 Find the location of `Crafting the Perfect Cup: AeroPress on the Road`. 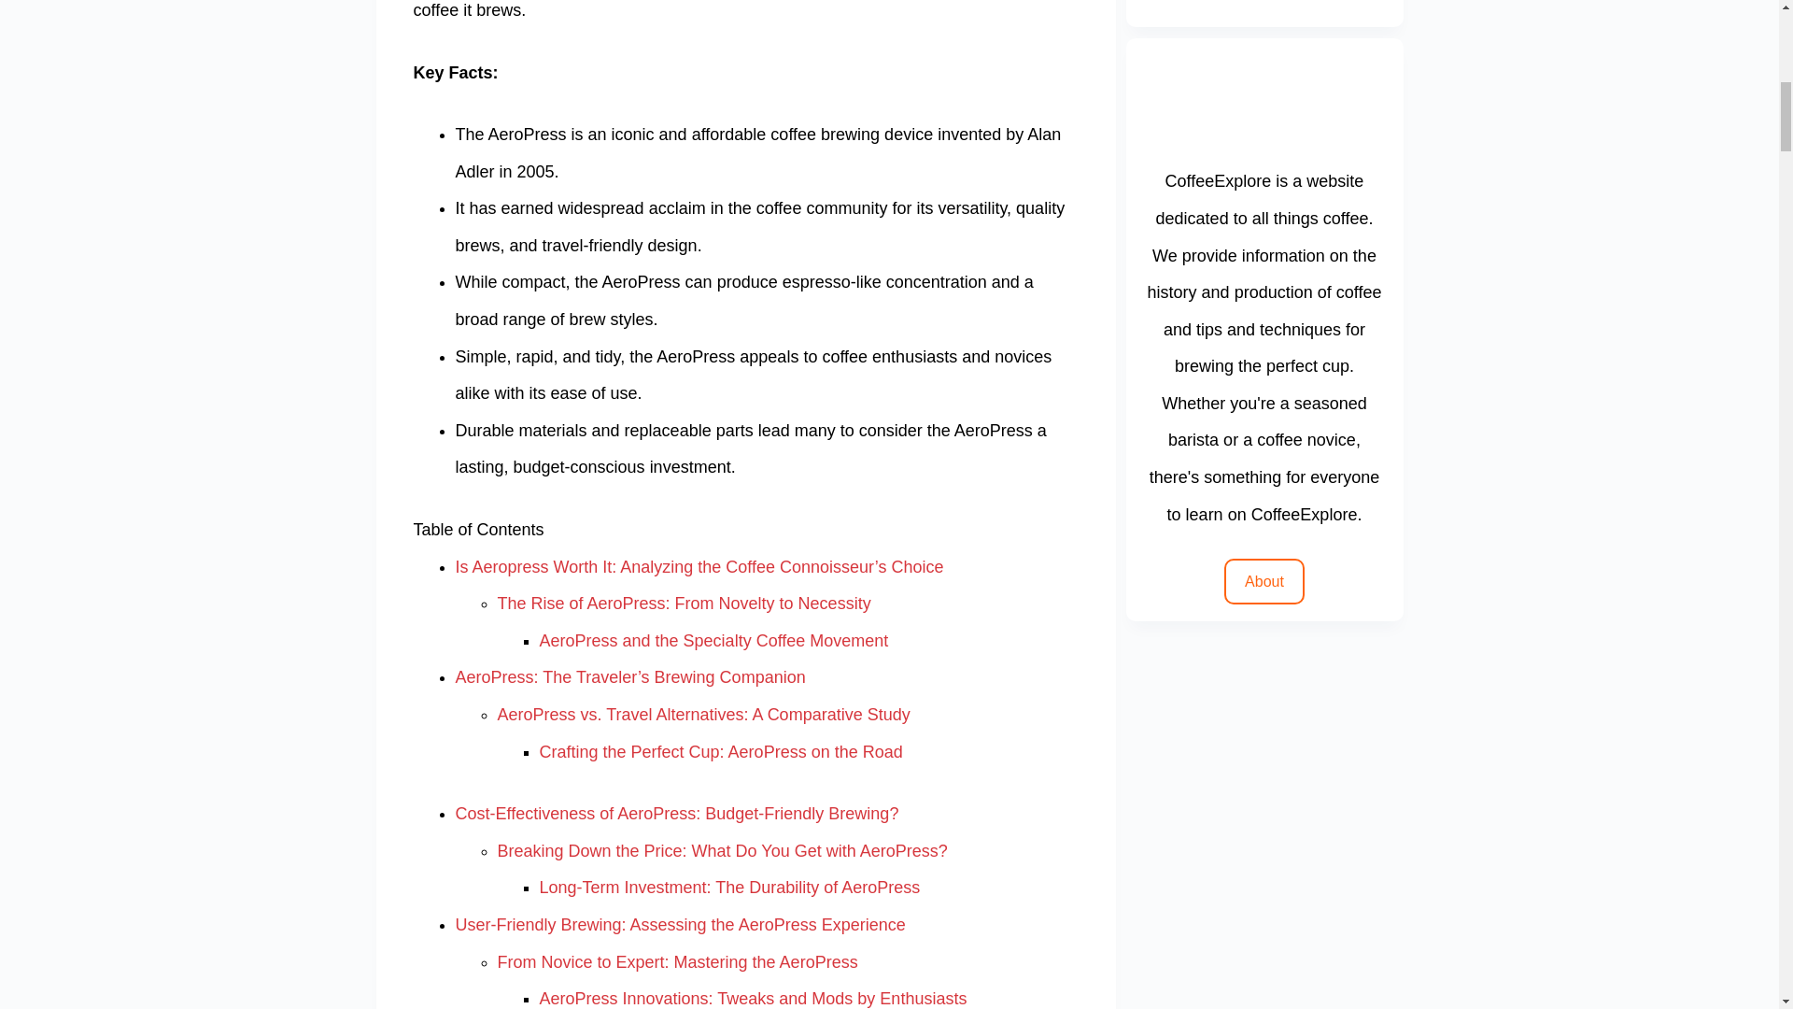

Crafting the Perfect Cup: AeroPress on the Road is located at coordinates (721, 751).